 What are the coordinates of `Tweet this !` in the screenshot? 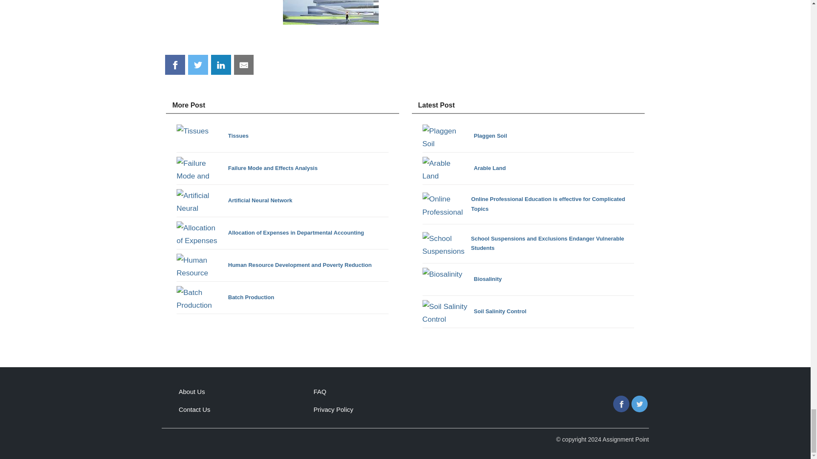 It's located at (198, 65).